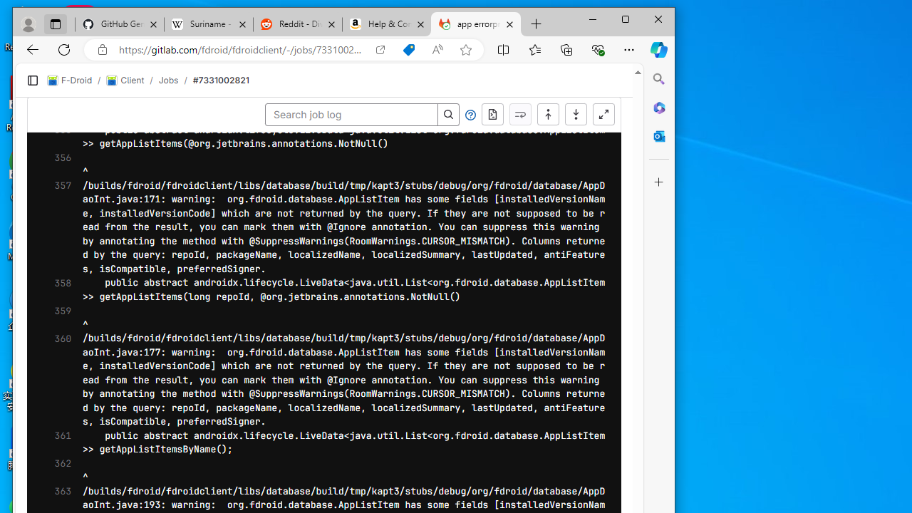 The width and height of the screenshot is (912, 513). What do you see at coordinates (132, 80) in the screenshot?
I see `Client/` at bounding box center [132, 80].